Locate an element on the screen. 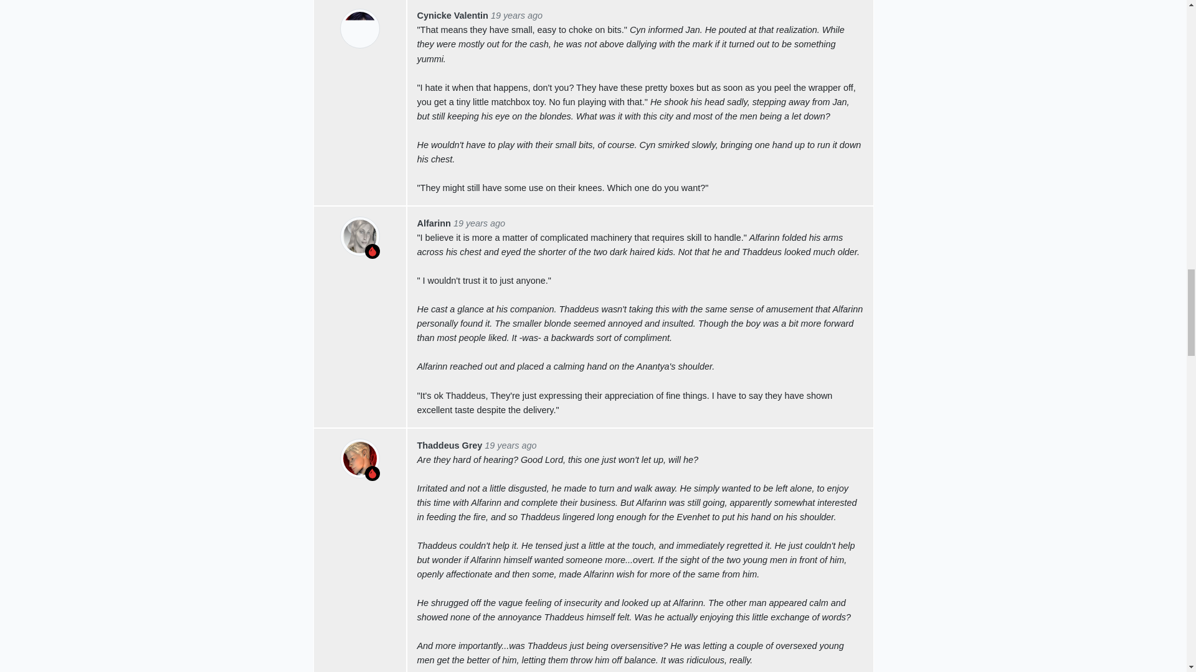 Image resolution: width=1196 pixels, height=672 pixels. Cynicke Valentin is located at coordinates (452, 16).